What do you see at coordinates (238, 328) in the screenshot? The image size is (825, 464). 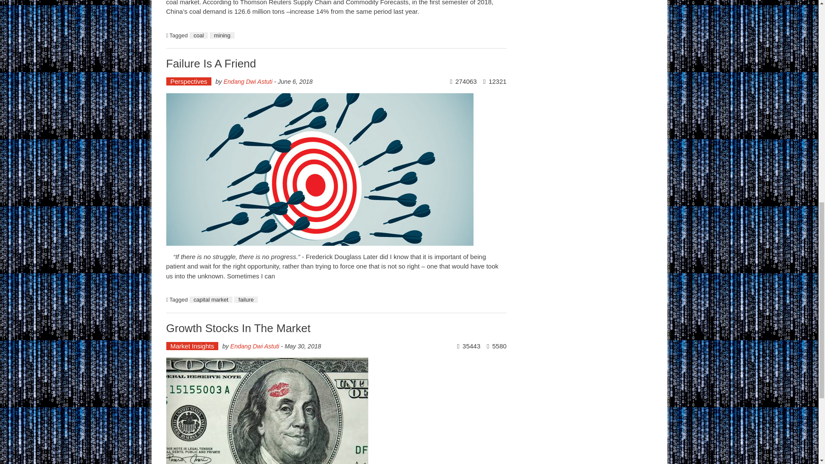 I see `Growth Stocks In The Market` at bounding box center [238, 328].